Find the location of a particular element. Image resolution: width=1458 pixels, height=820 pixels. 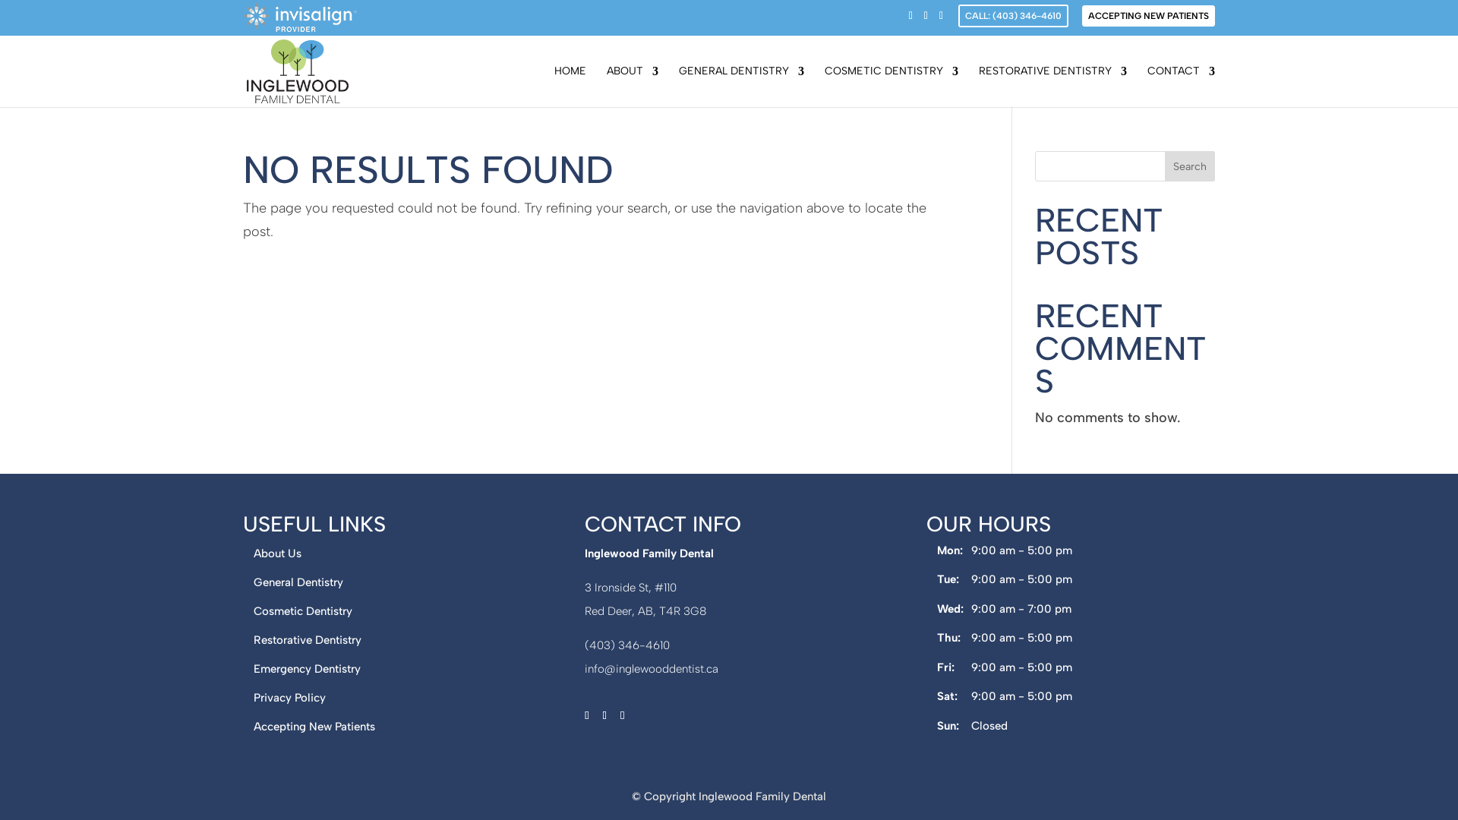

info@inglewooddentist.ca is located at coordinates (652, 669).